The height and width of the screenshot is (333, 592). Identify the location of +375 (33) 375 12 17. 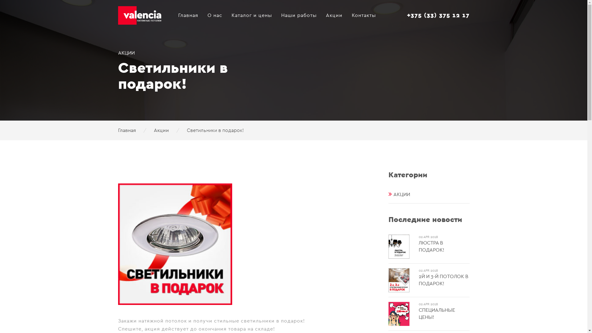
(438, 15).